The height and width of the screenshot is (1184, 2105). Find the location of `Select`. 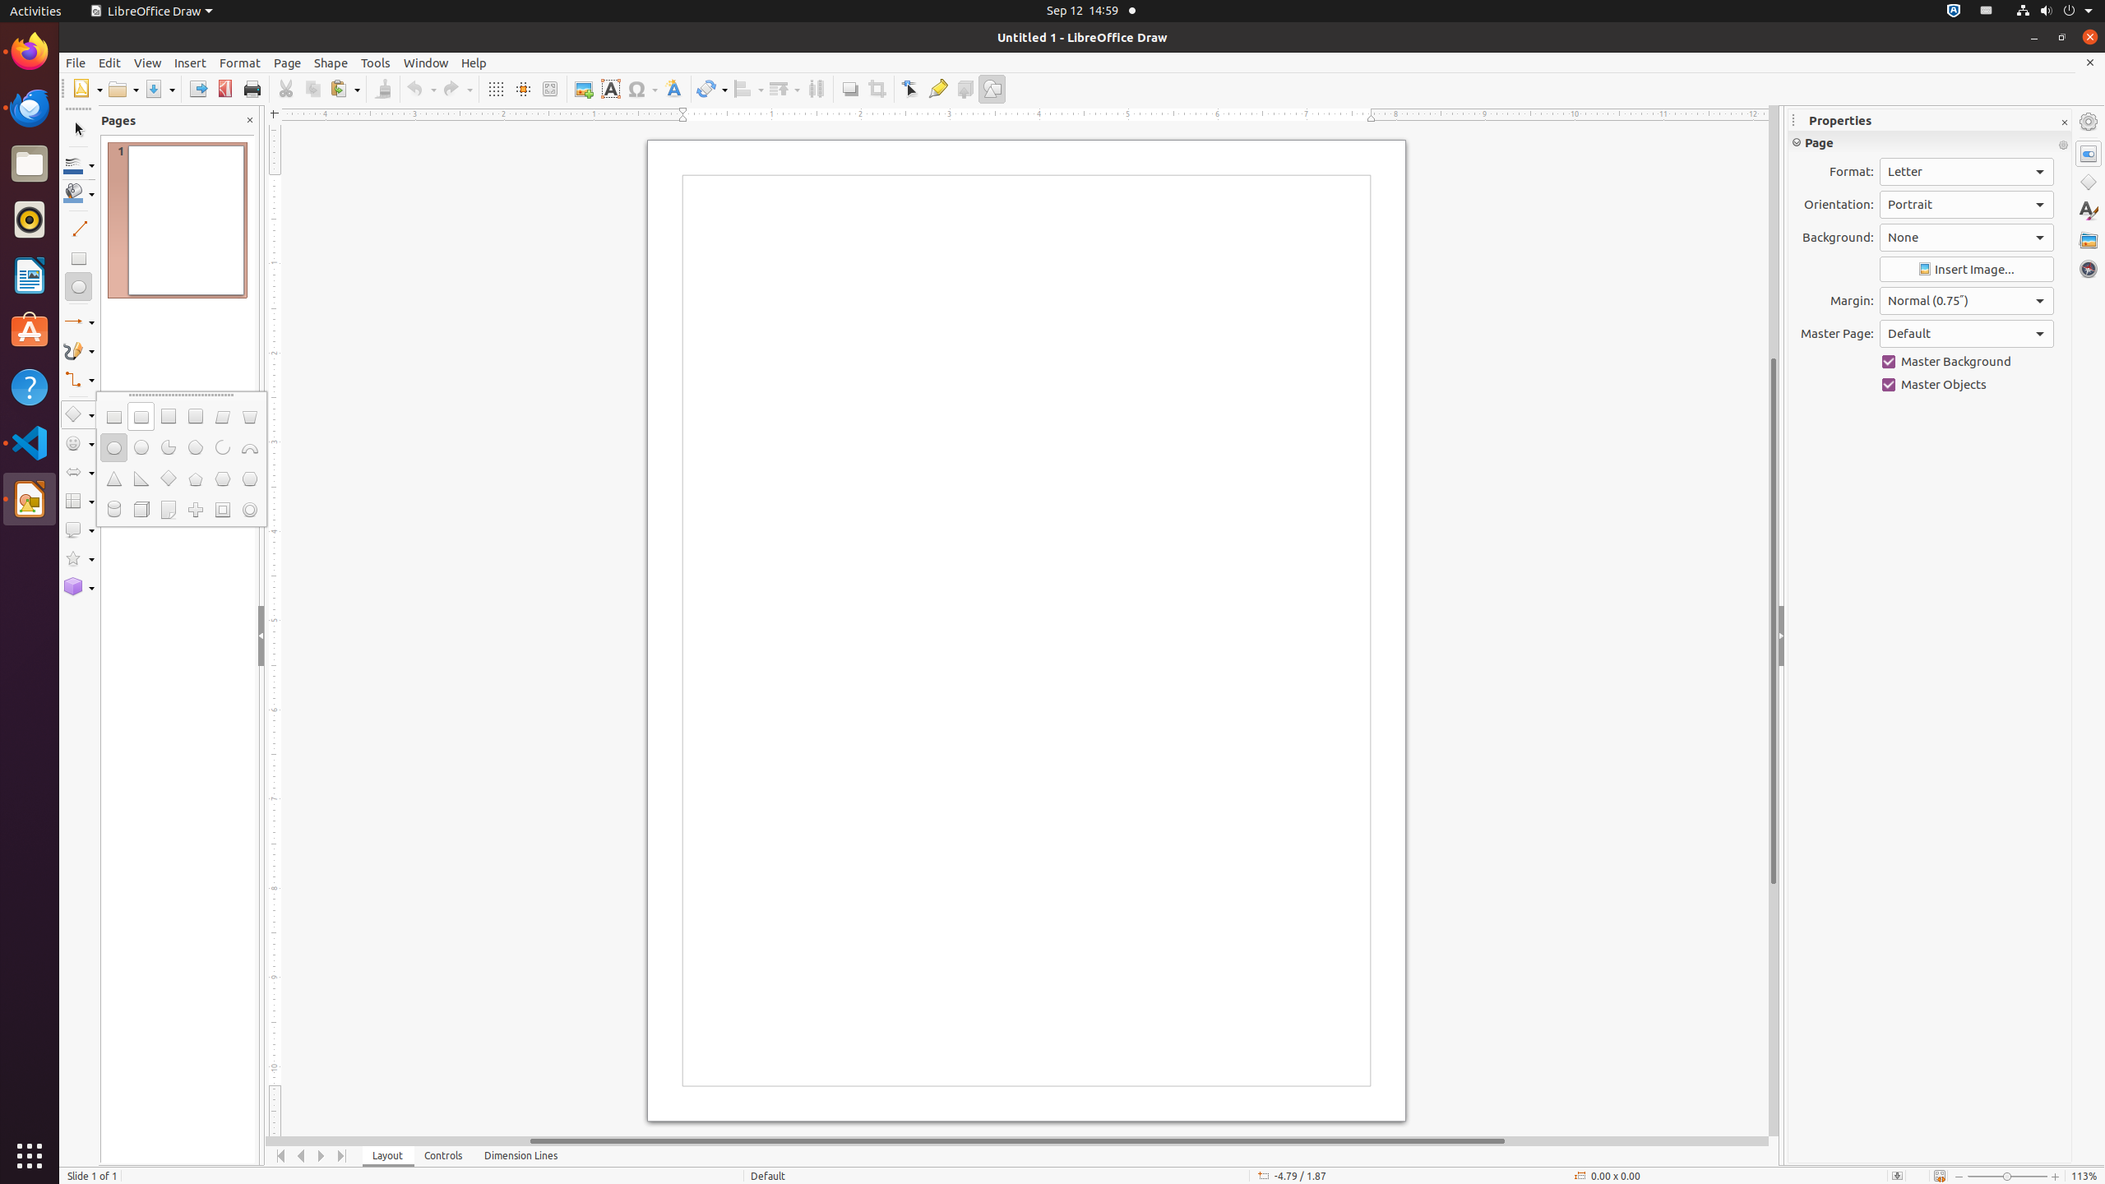

Select is located at coordinates (79, 130).